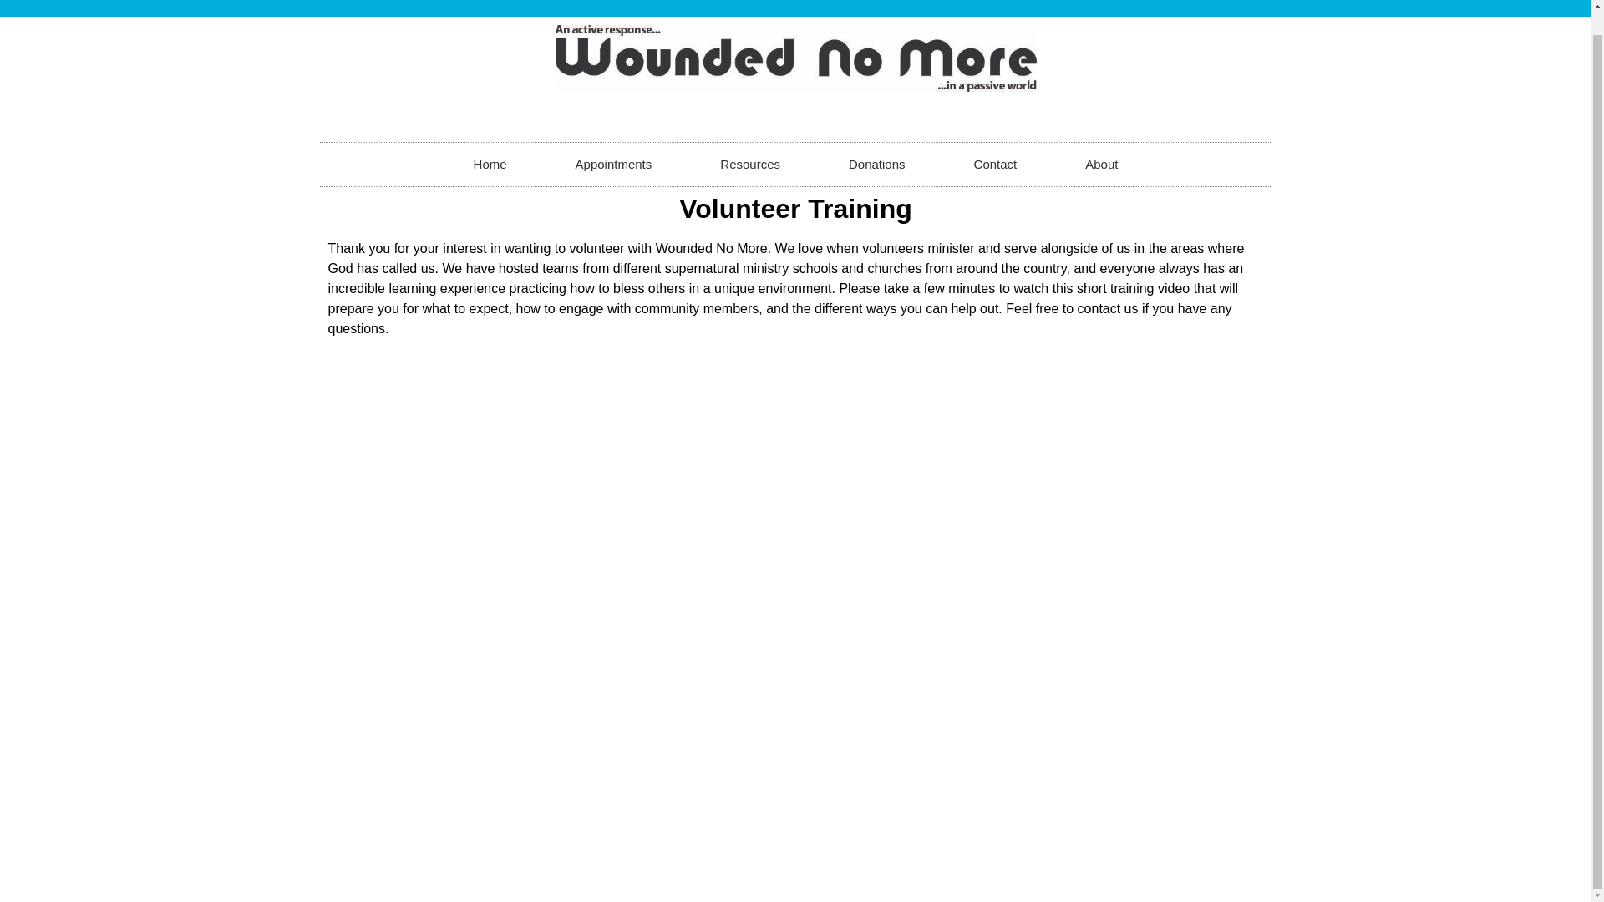 The image size is (1604, 902). What do you see at coordinates (490, 164) in the screenshot?
I see `Home` at bounding box center [490, 164].